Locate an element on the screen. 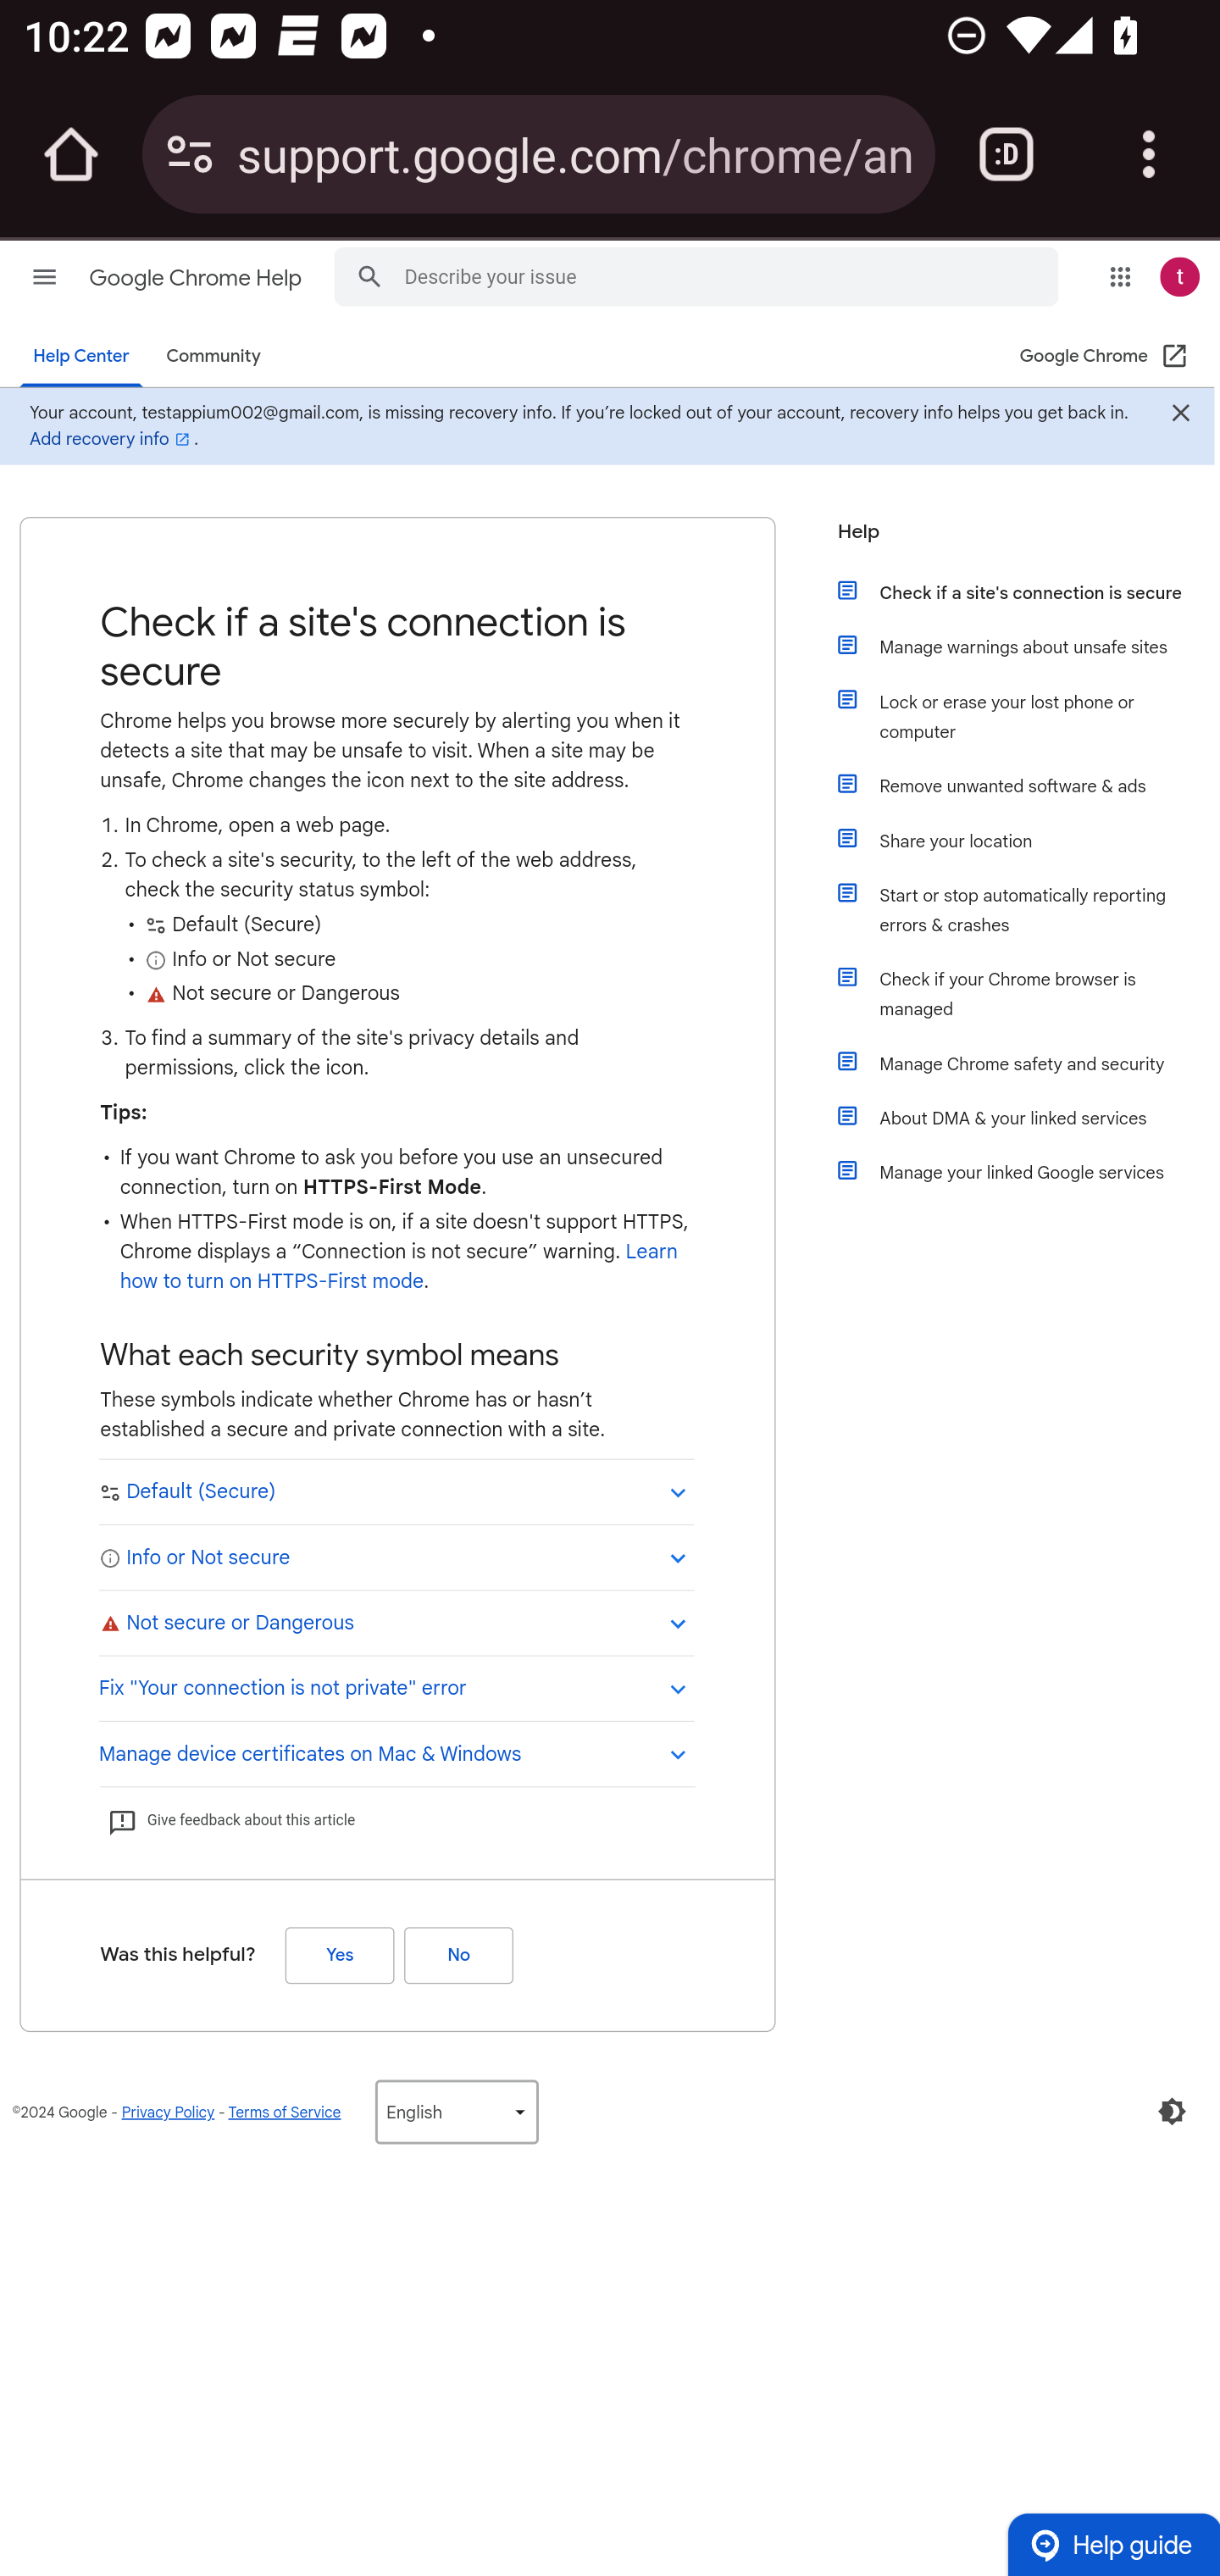  View site information Info or Not secure is located at coordinates (396, 1556).